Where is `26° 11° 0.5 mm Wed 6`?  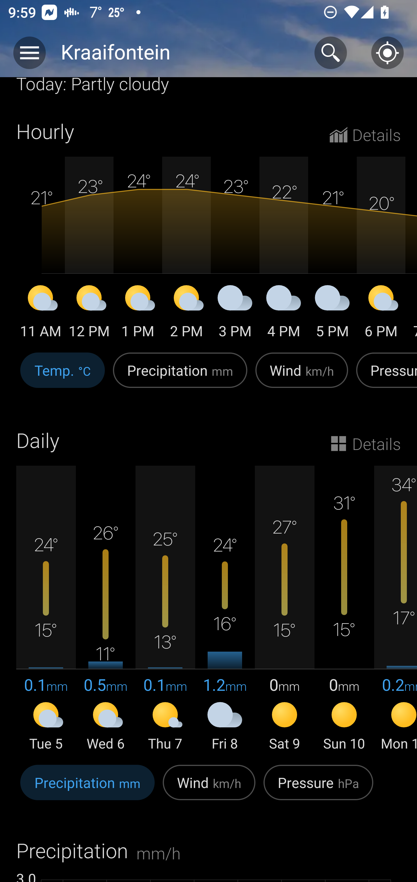 26° 11° 0.5 mm Wed 6 is located at coordinates (106, 609).